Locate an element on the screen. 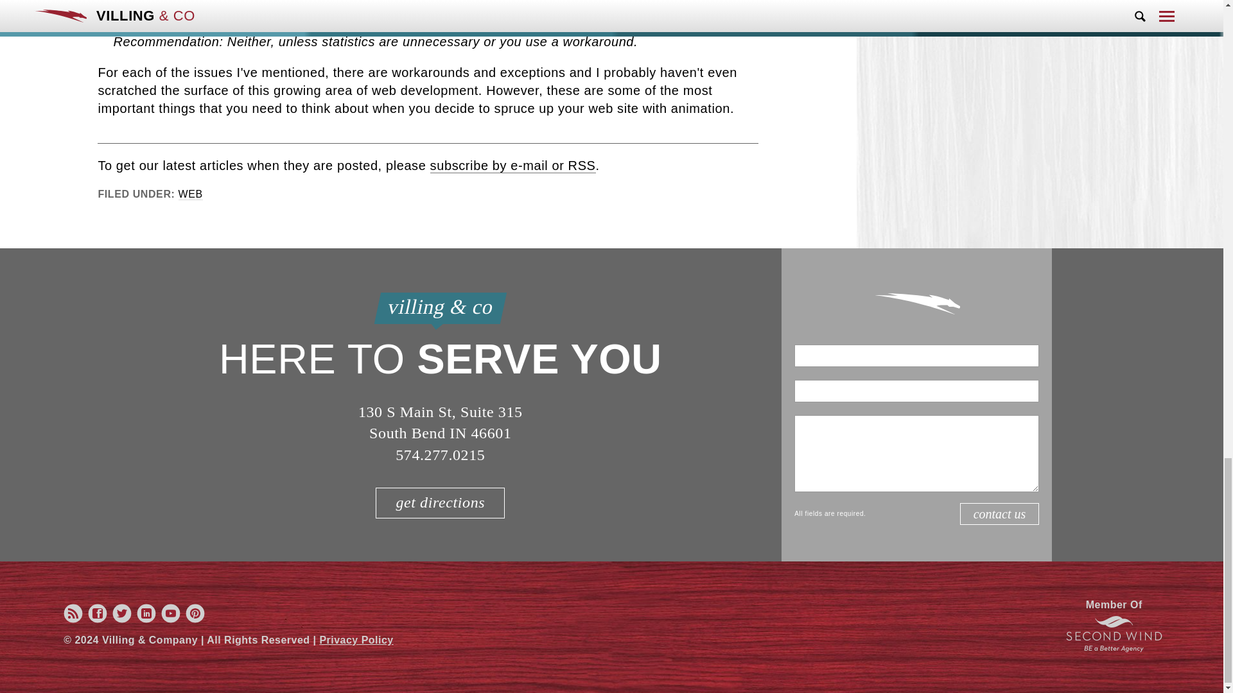 Image resolution: width=1233 pixels, height=693 pixels. Like Us on Facebook is located at coordinates (98, 620).